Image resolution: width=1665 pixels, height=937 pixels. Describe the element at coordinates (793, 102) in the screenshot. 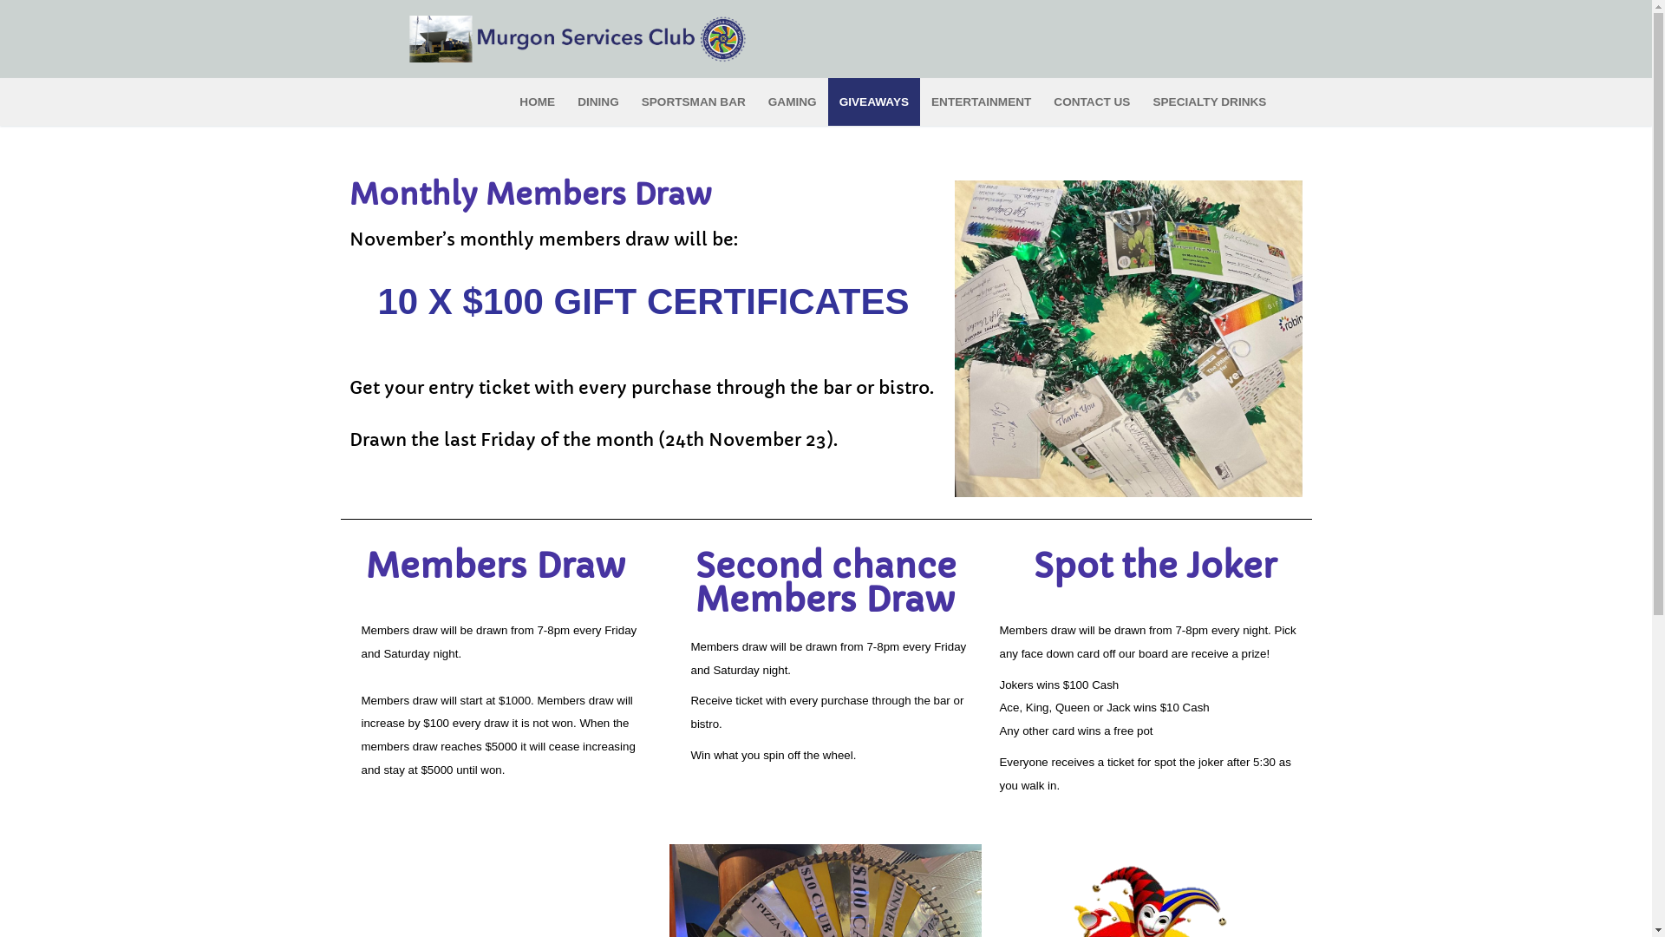

I see `GAMING` at that location.